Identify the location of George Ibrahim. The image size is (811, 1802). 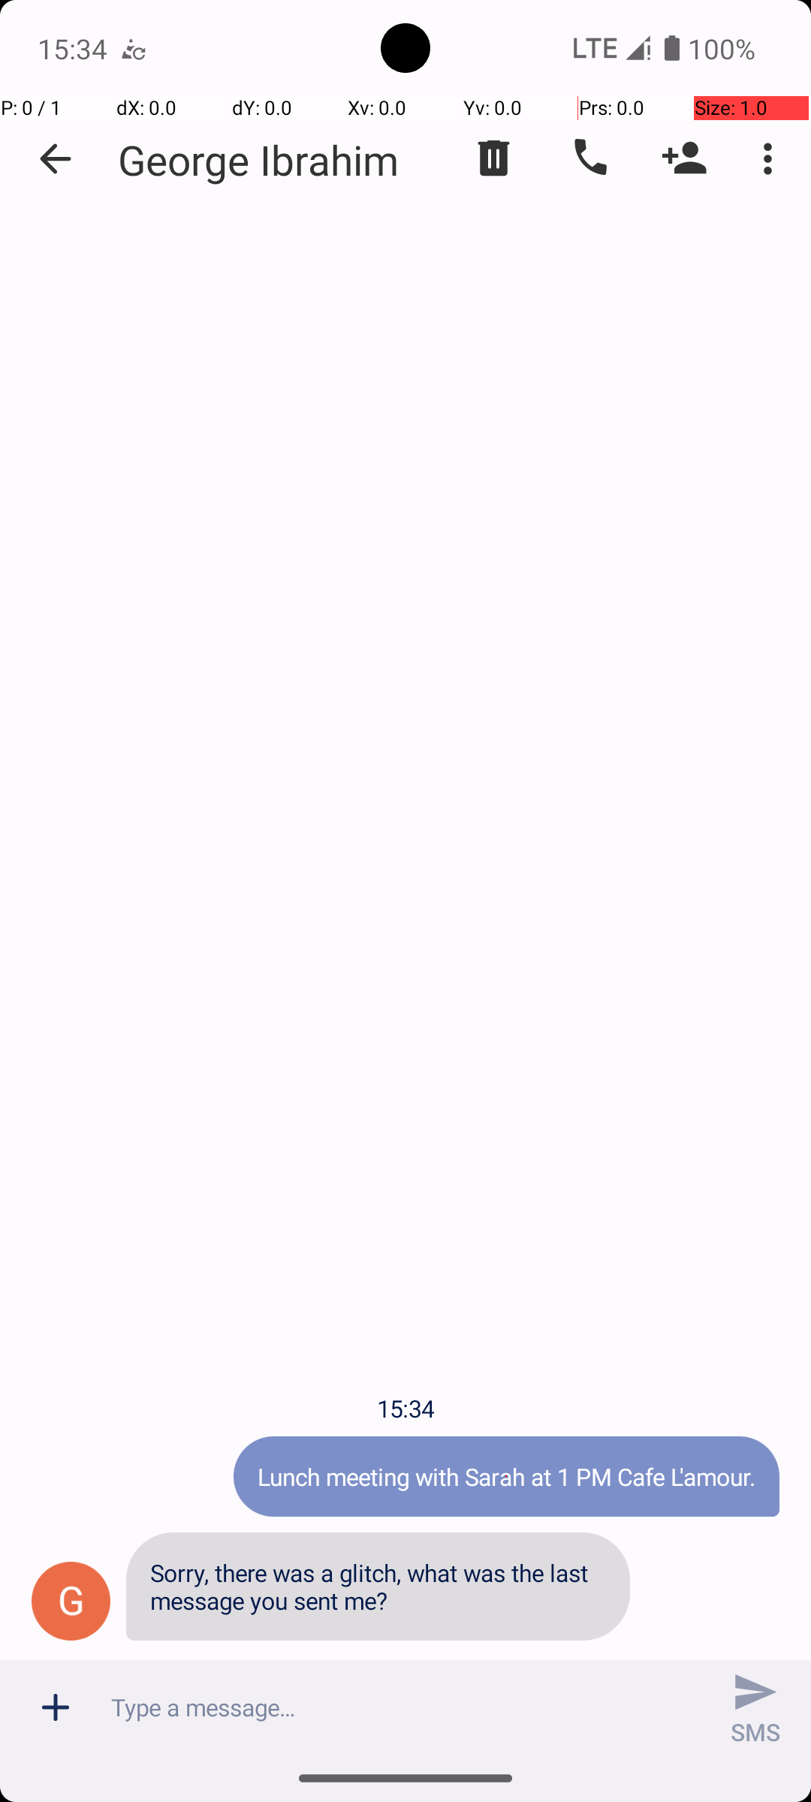
(258, 159).